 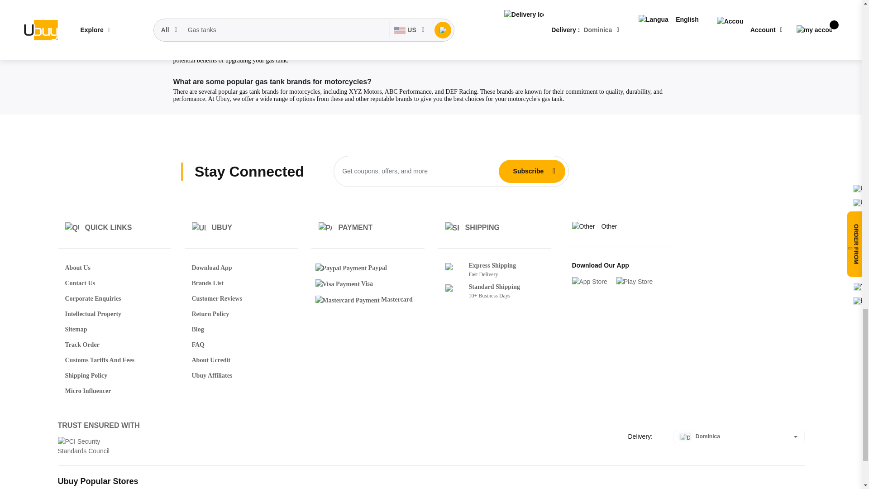 What do you see at coordinates (528, 171) in the screenshot?
I see `Subscribe` at bounding box center [528, 171].